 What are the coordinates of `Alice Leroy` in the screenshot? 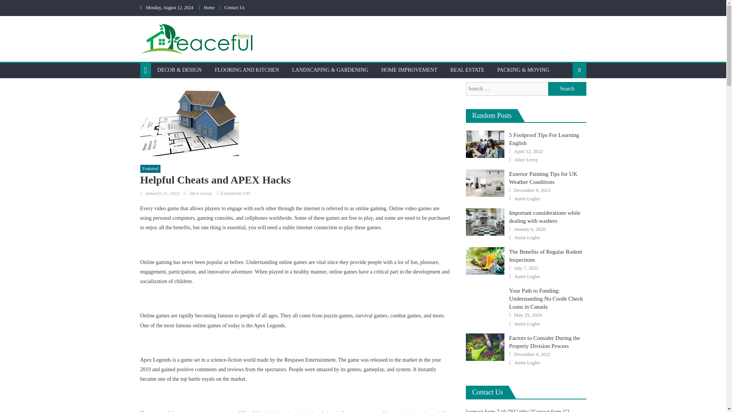 It's located at (200, 193).